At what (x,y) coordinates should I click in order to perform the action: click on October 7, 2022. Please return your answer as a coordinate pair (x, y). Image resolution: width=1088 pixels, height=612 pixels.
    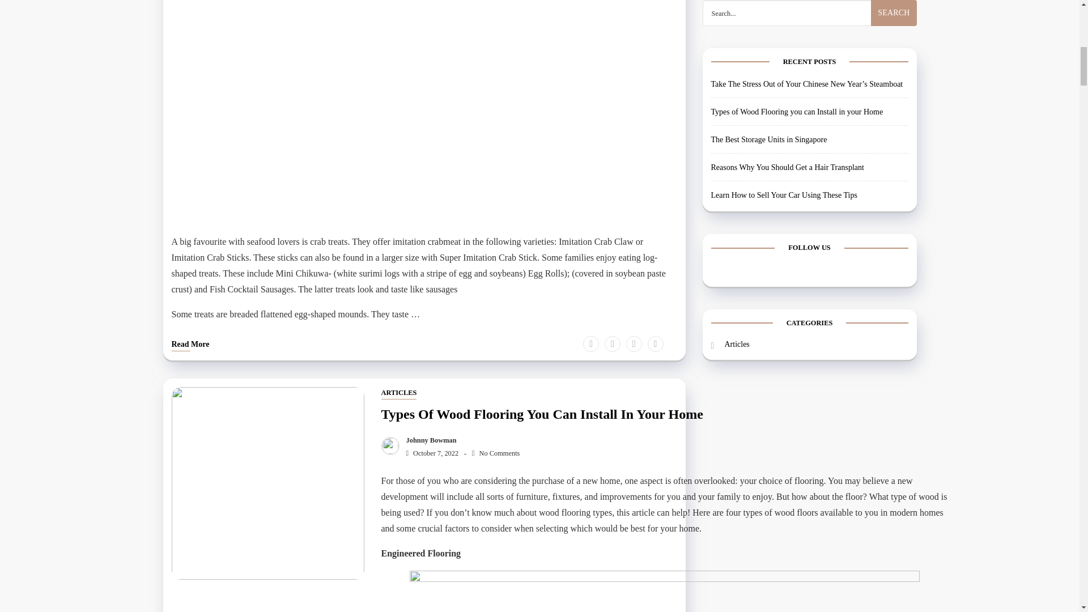
    Looking at the image, I should click on (430, 453).